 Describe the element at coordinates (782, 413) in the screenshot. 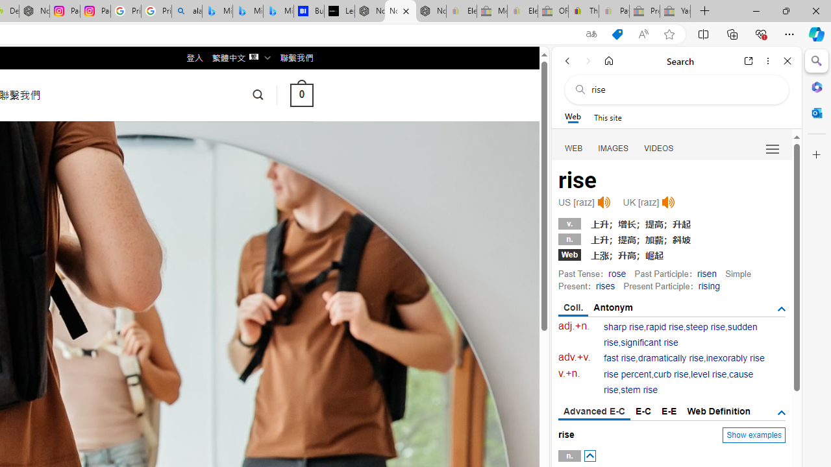

I see `AutomationID: tgdef` at that location.